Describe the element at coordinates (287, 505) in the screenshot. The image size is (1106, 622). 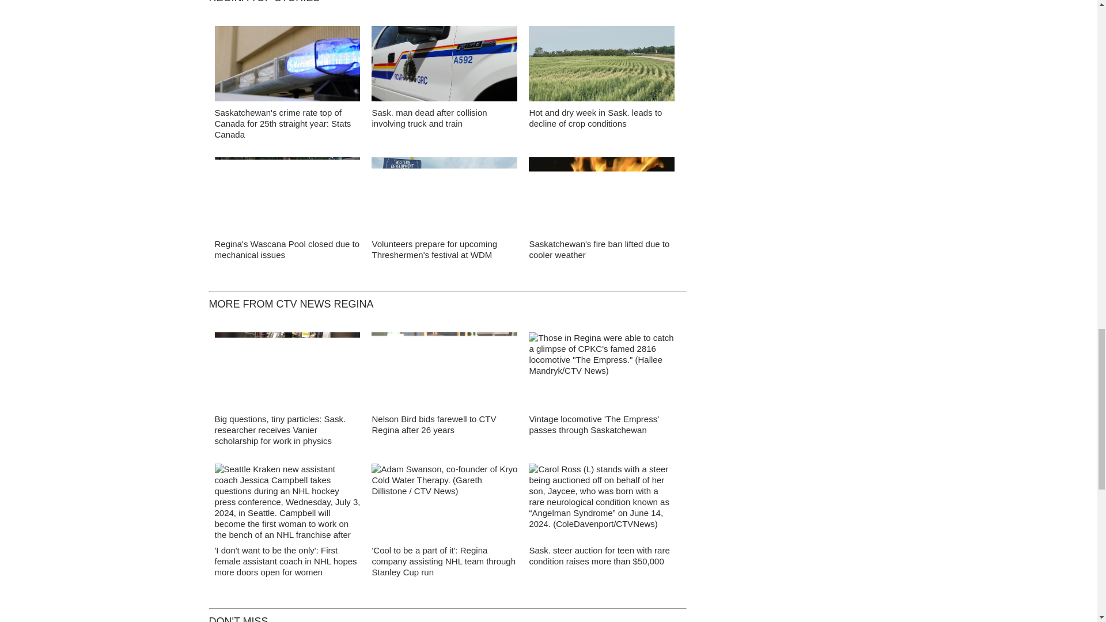
I see `Jessica Campbell` at that location.